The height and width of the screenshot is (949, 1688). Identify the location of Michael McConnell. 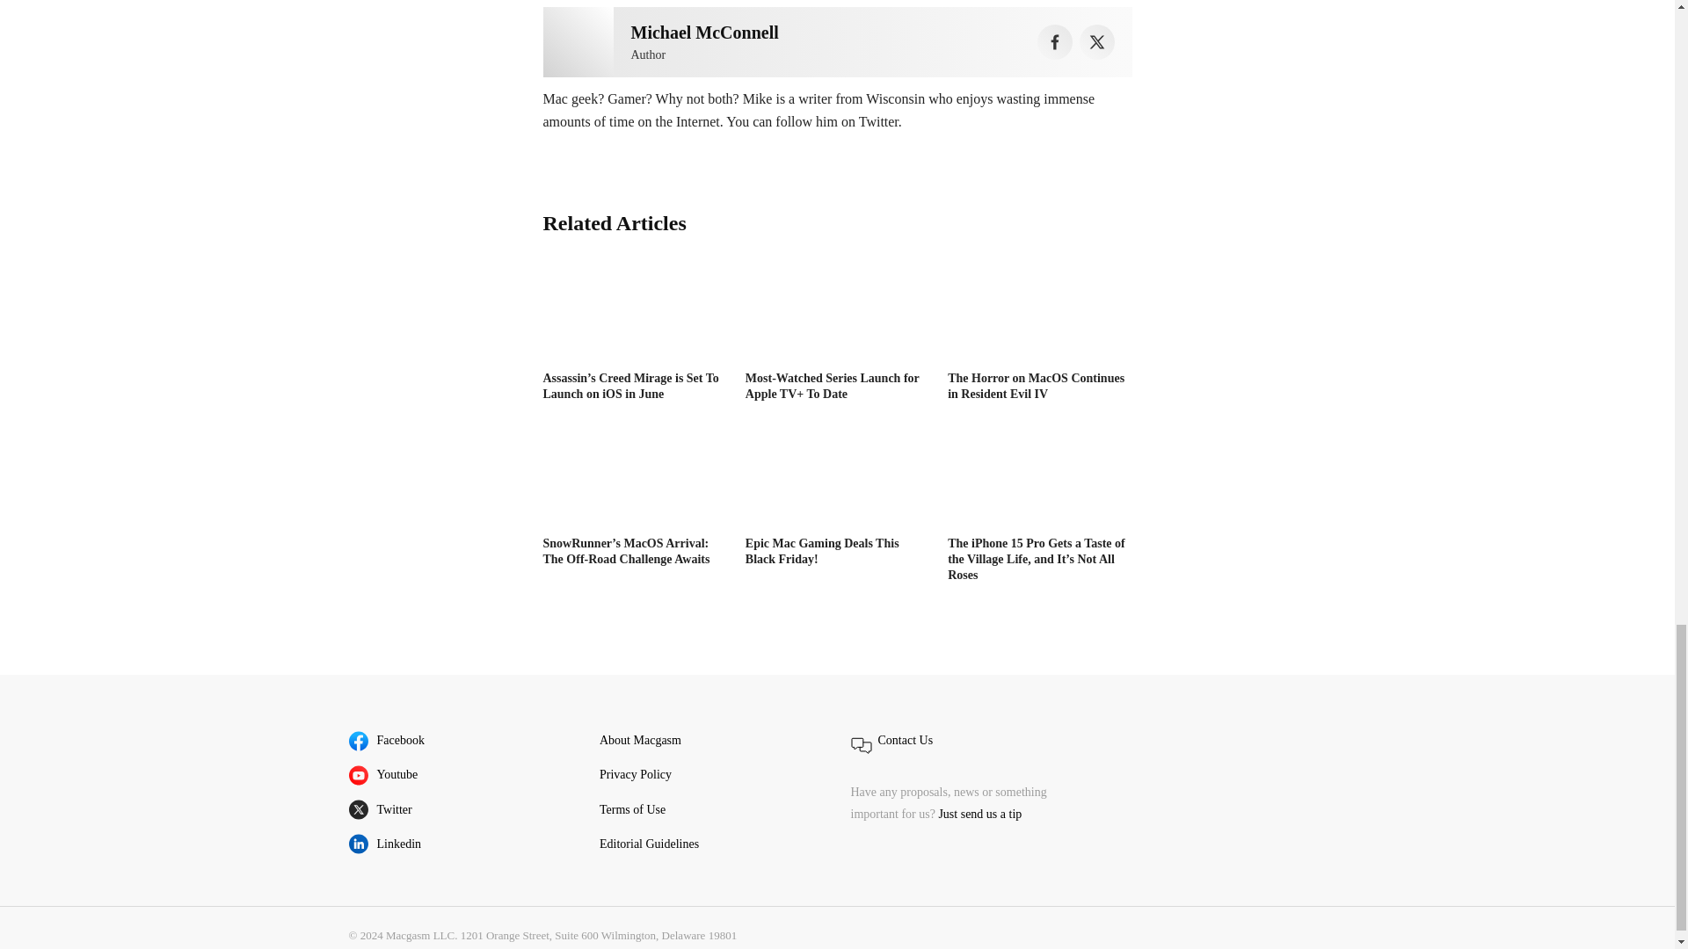
(705, 32).